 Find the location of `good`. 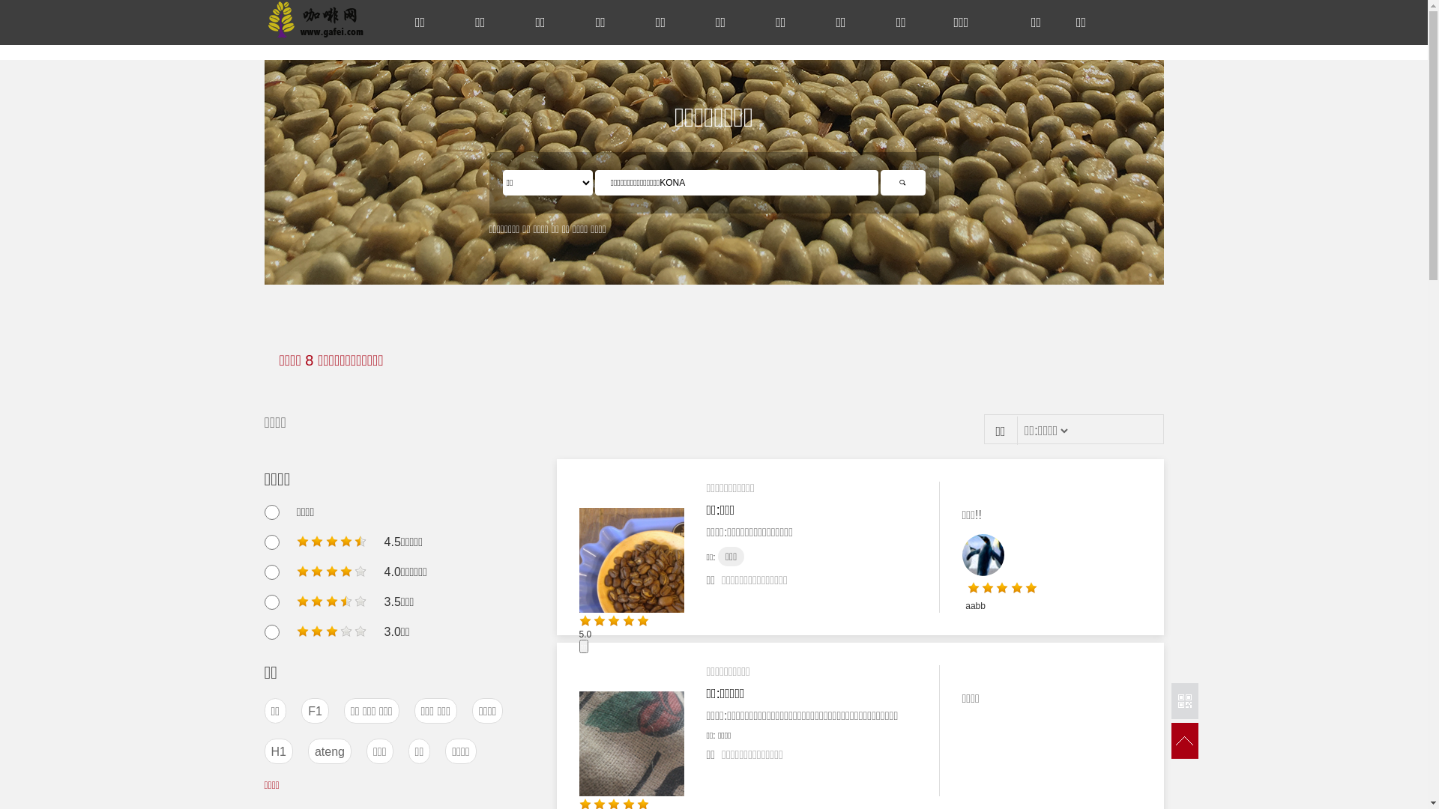

good is located at coordinates (303, 571).